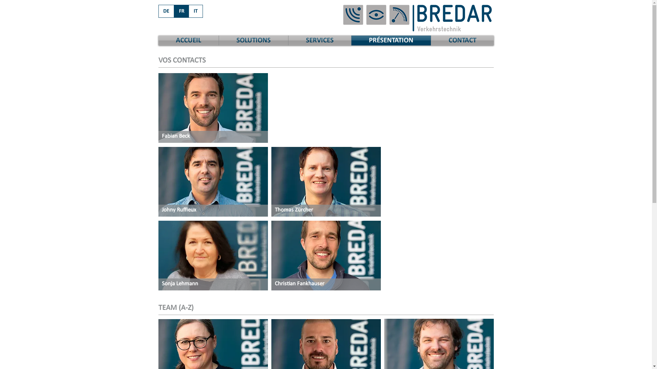  I want to click on SOLUTIONS, so click(254, 40).